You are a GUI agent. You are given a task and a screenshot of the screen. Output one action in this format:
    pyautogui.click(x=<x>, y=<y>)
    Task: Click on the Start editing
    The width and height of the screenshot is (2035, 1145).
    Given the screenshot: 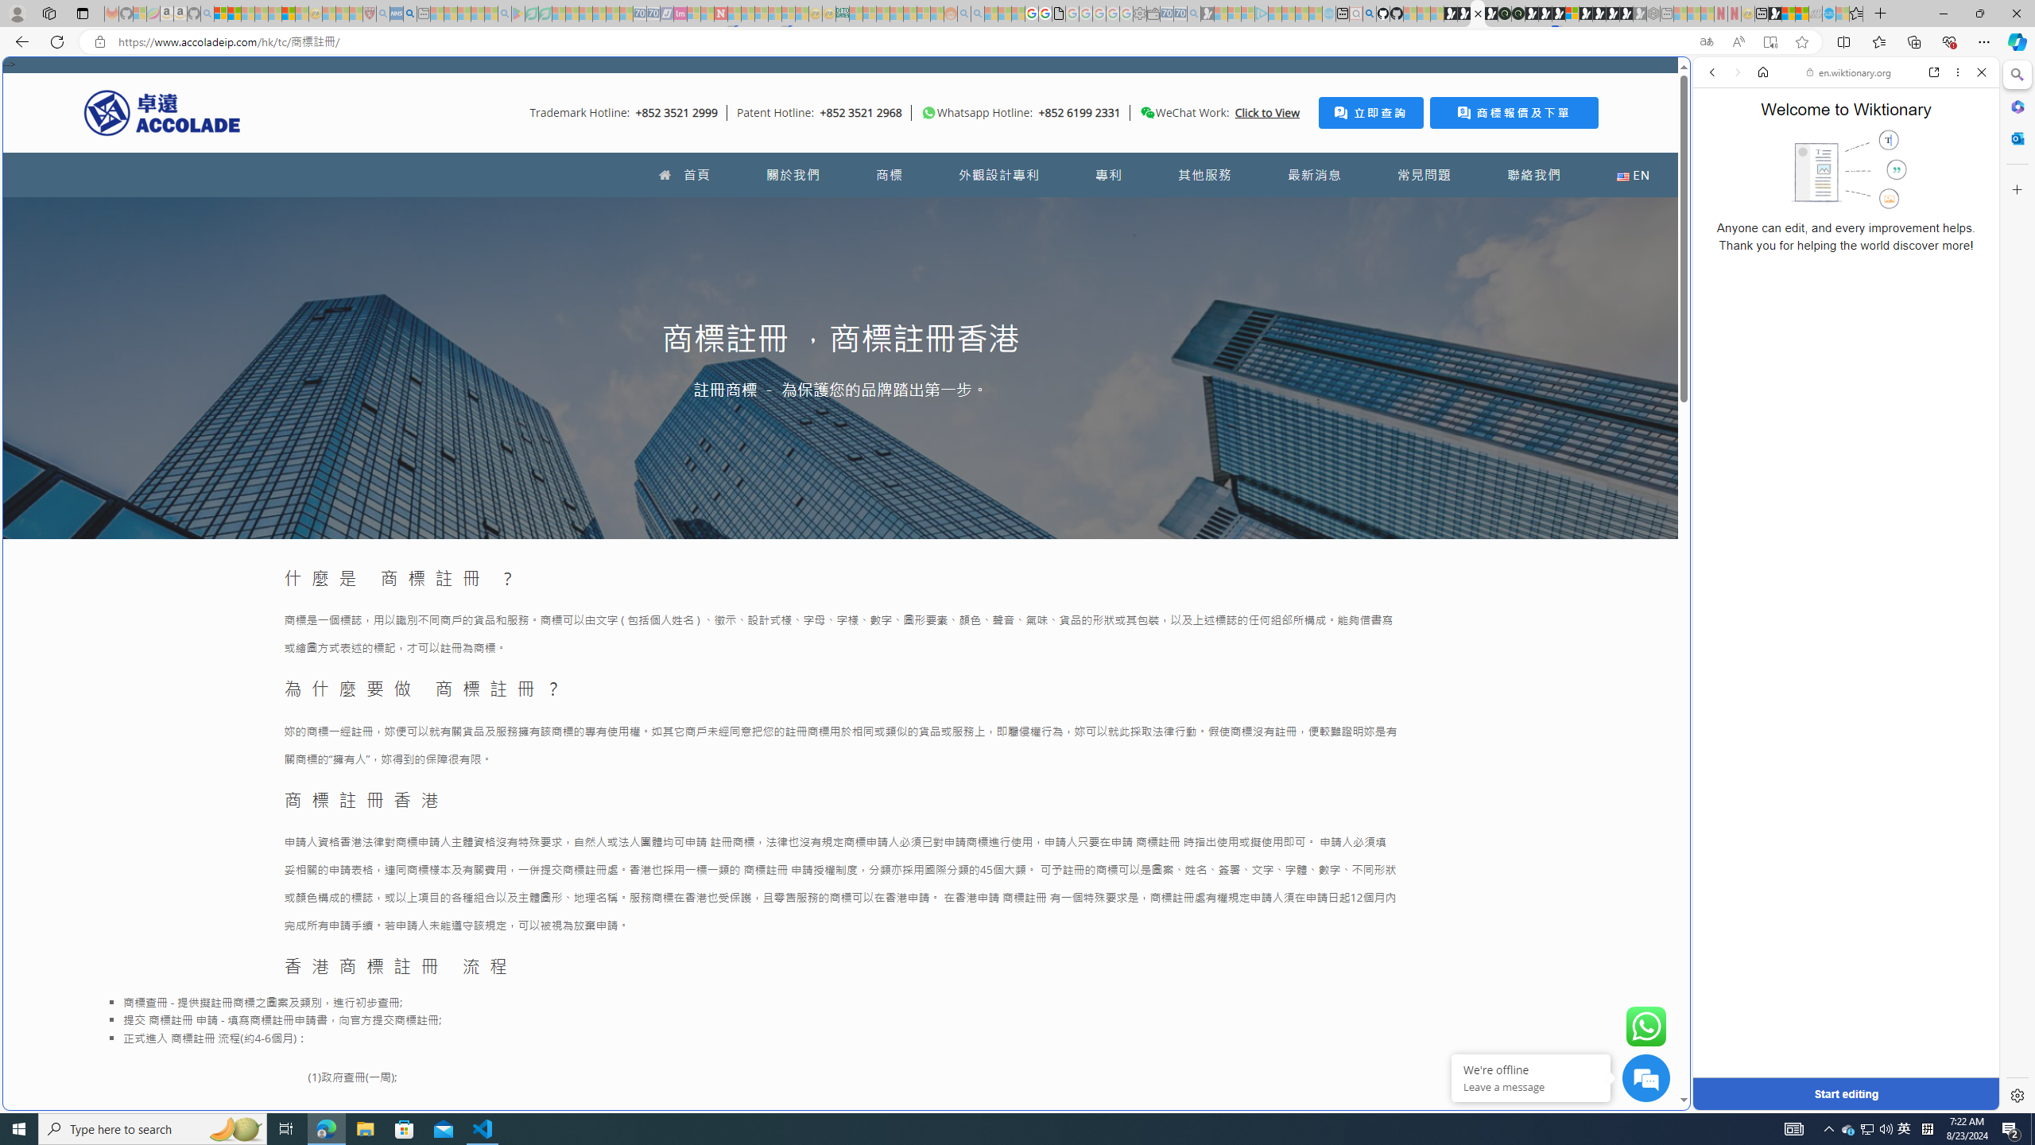 What is the action you would take?
    pyautogui.click(x=1845, y=1094)
    